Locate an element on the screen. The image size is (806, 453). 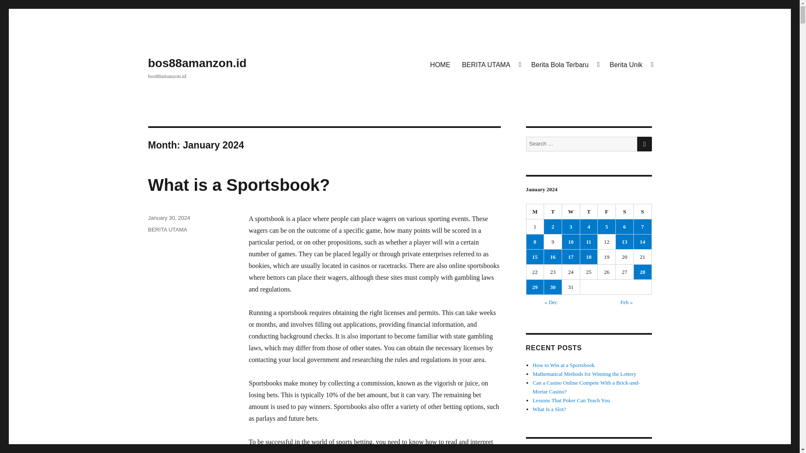
January 30, 2024 is located at coordinates (168, 218).